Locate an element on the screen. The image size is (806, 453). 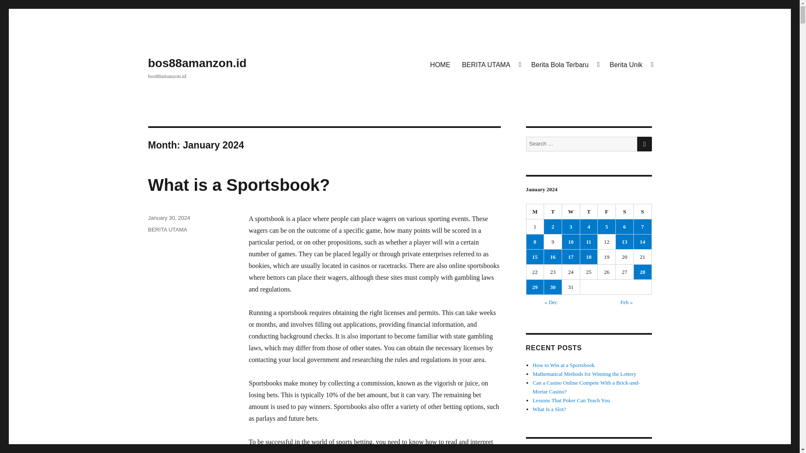
January 30, 2024 is located at coordinates (168, 218).